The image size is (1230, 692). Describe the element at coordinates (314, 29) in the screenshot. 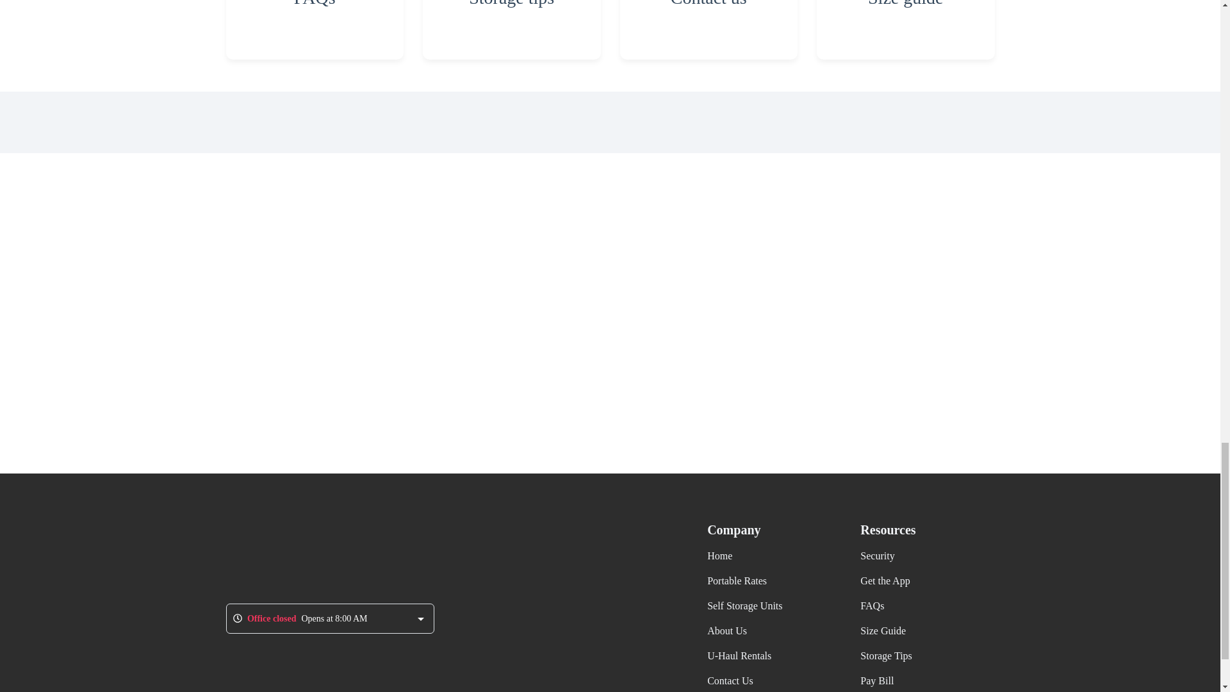

I see `FAQs` at that location.